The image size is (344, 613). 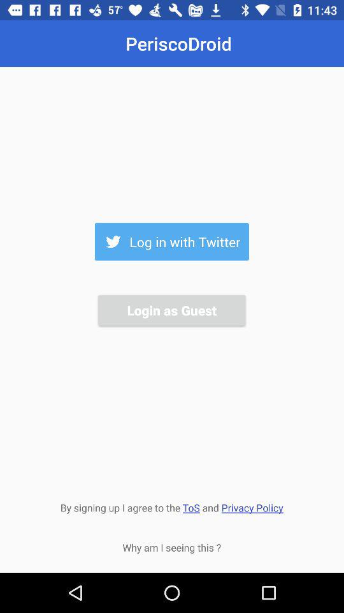 I want to click on flip until by signing up item, so click(x=171, y=506).